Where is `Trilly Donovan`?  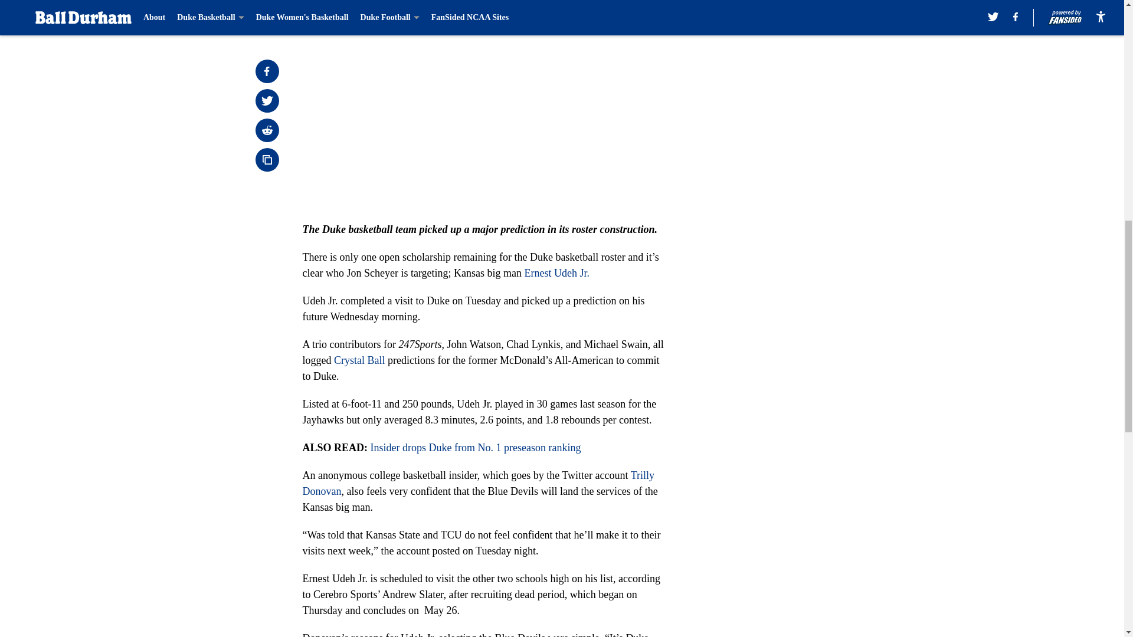
Trilly Donovan is located at coordinates (478, 483).